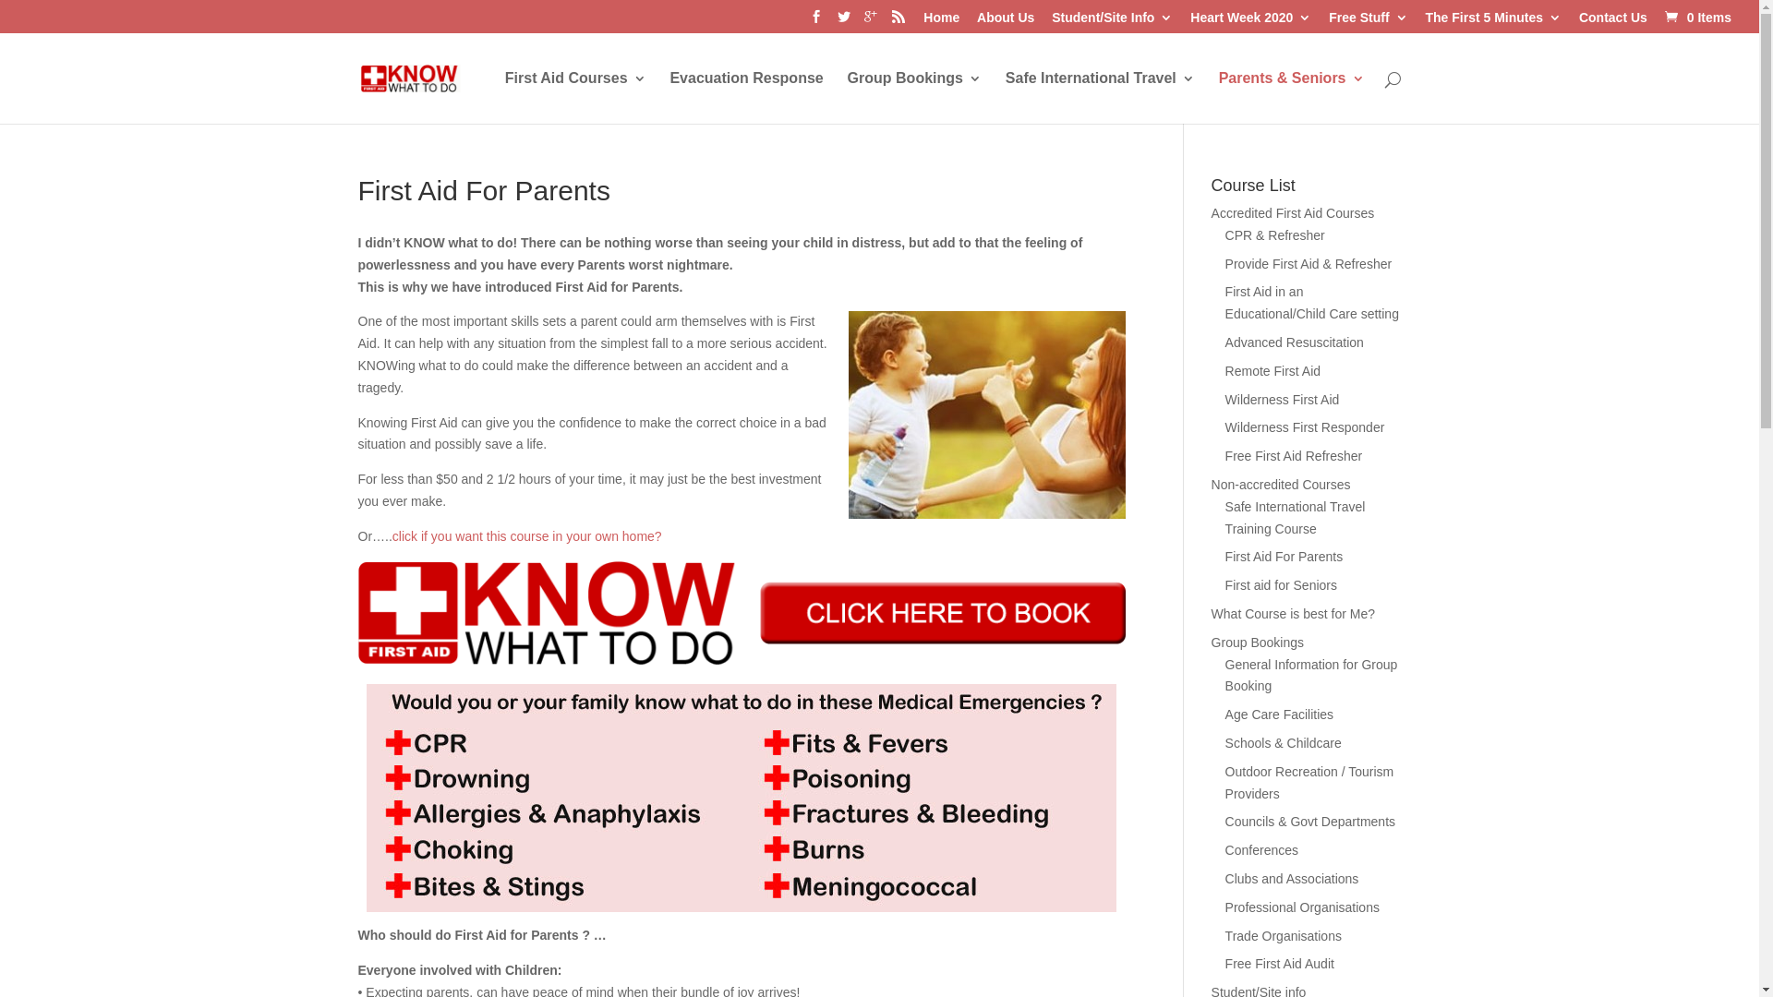 This screenshot has width=1773, height=997. I want to click on Clubs and Associations, so click(1293, 879).